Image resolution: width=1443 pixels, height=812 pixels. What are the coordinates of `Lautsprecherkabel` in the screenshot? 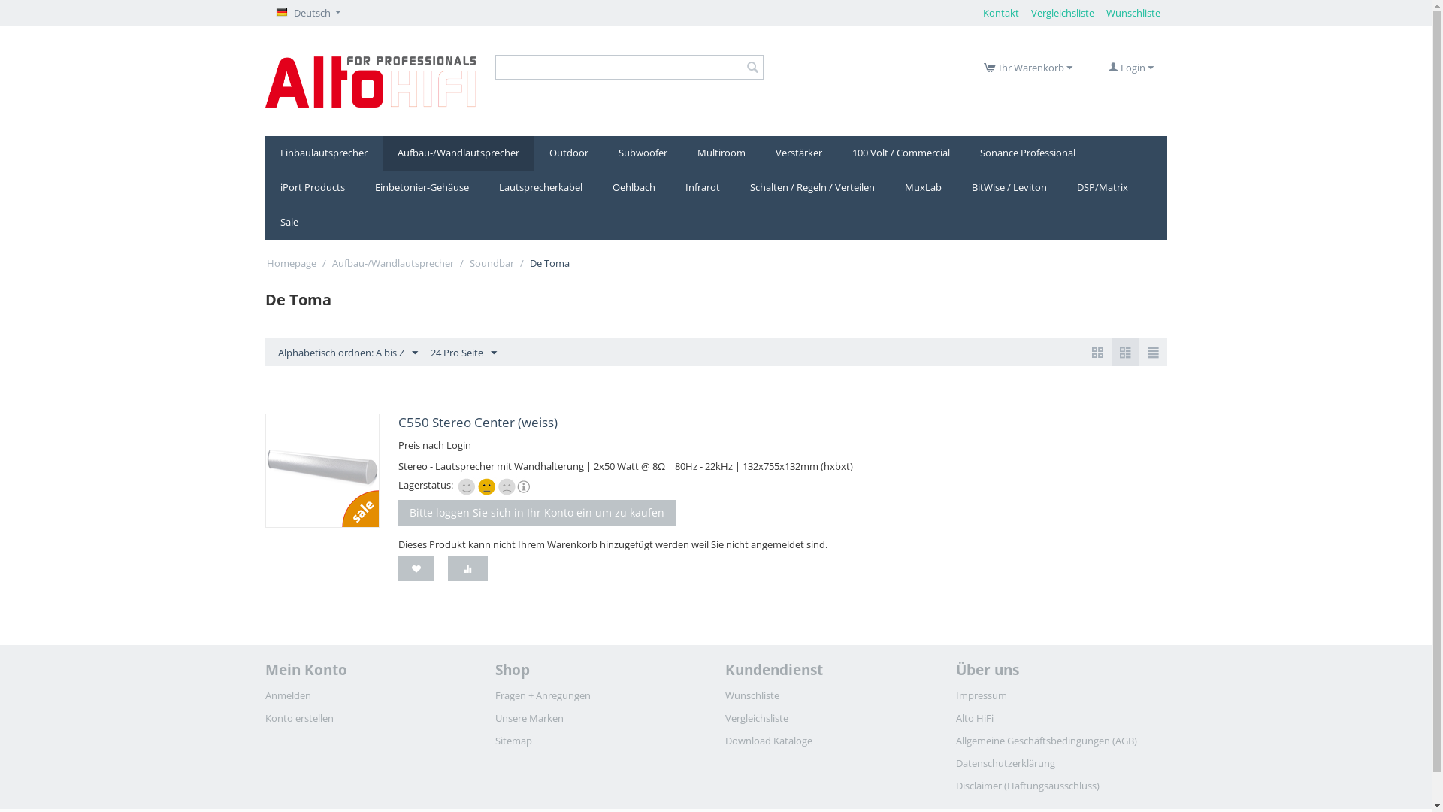 It's located at (541, 188).